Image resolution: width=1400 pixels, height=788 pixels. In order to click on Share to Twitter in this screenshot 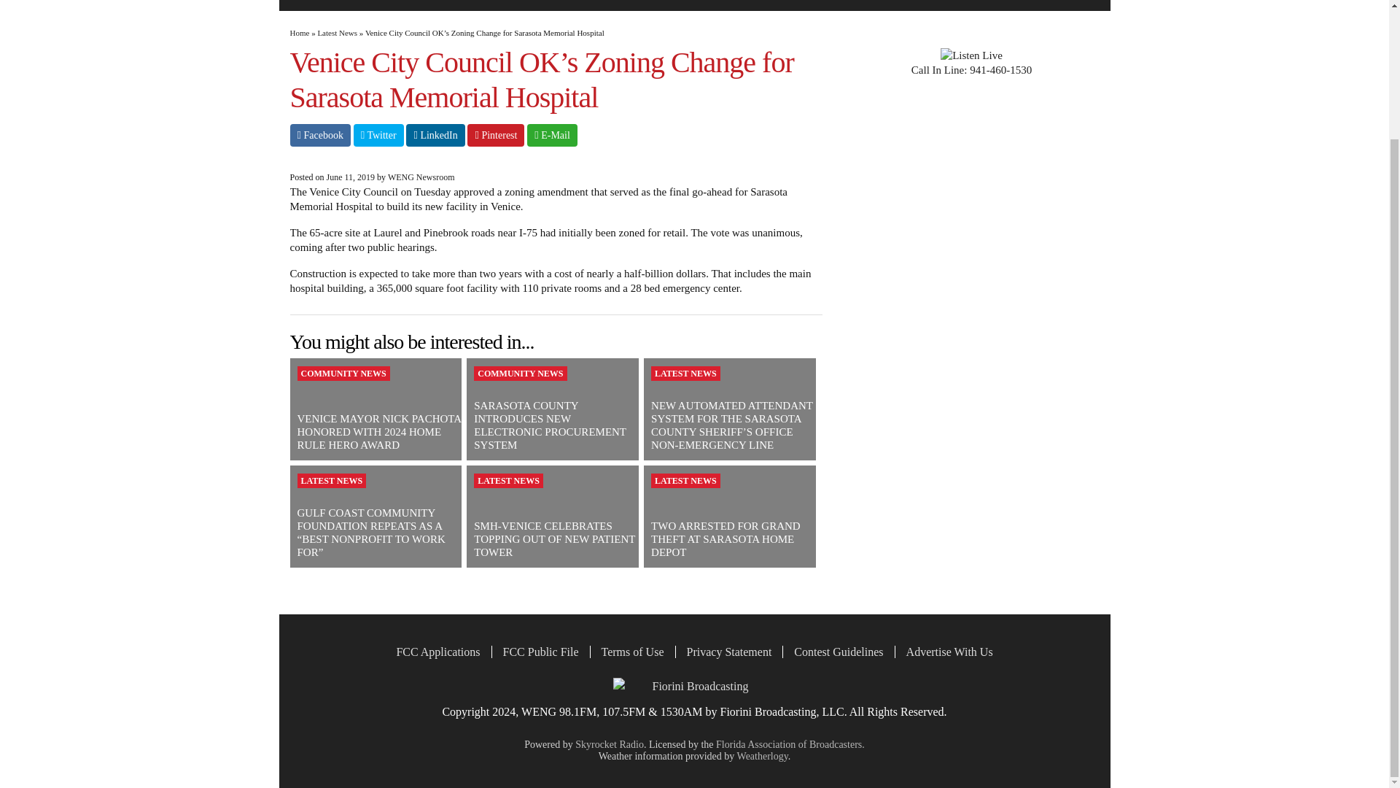, I will do `click(379, 134)`.